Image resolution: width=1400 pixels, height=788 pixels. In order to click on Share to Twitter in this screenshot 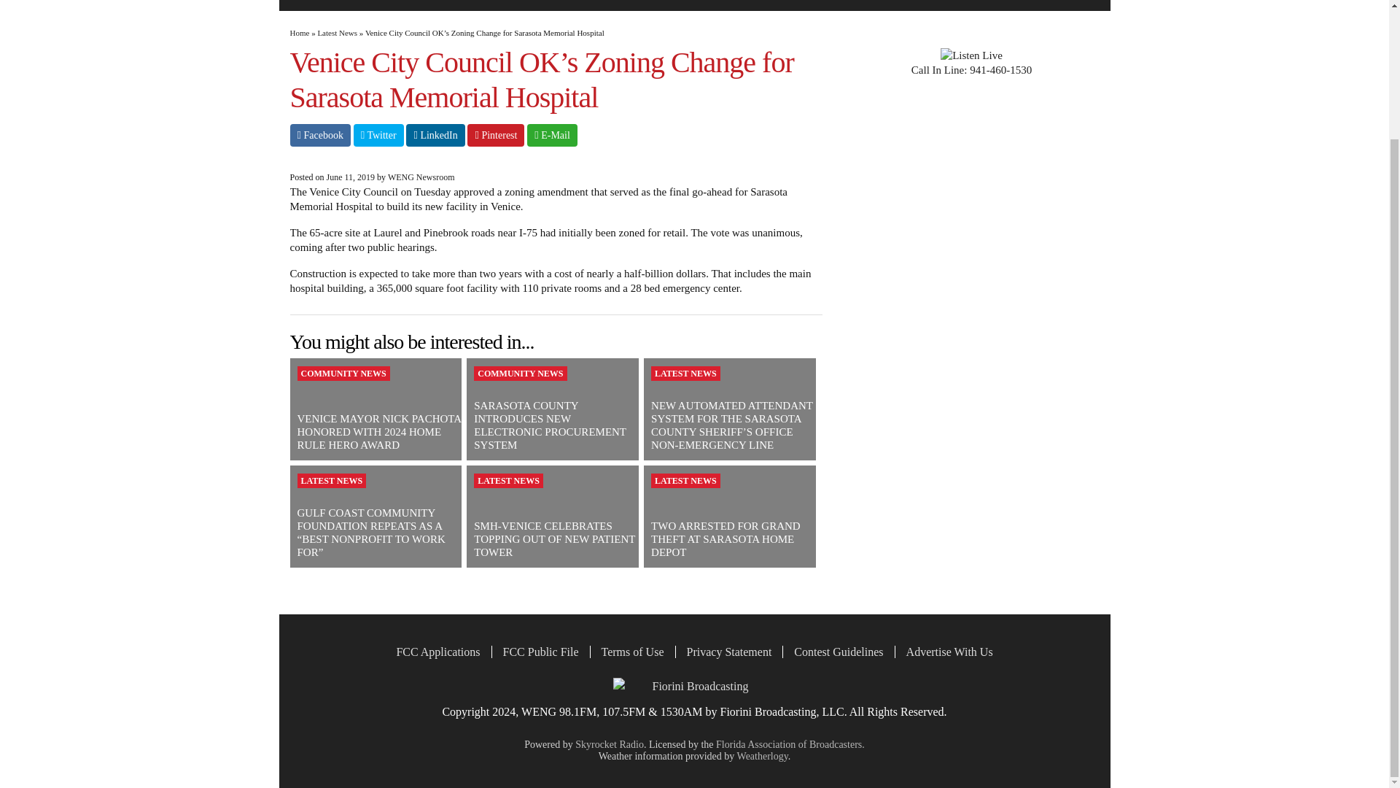, I will do `click(379, 134)`.